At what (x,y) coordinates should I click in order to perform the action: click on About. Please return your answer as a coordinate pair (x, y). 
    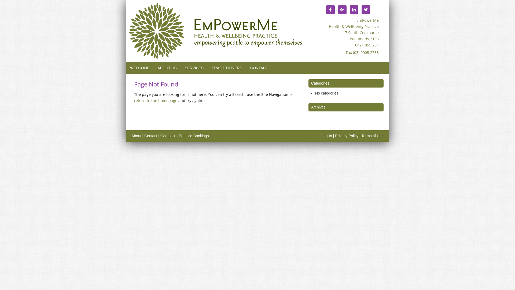
    Looking at the image, I should click on (136, 136).